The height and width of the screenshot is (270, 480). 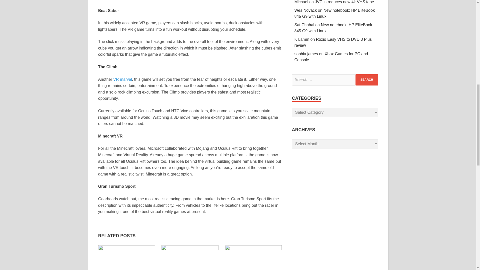 What do you see at coordinates (334, 13) in the screenshot?
I see `New notebook: HP EliteBook 845 G9 with Linux` at bounding box center [334, 13].